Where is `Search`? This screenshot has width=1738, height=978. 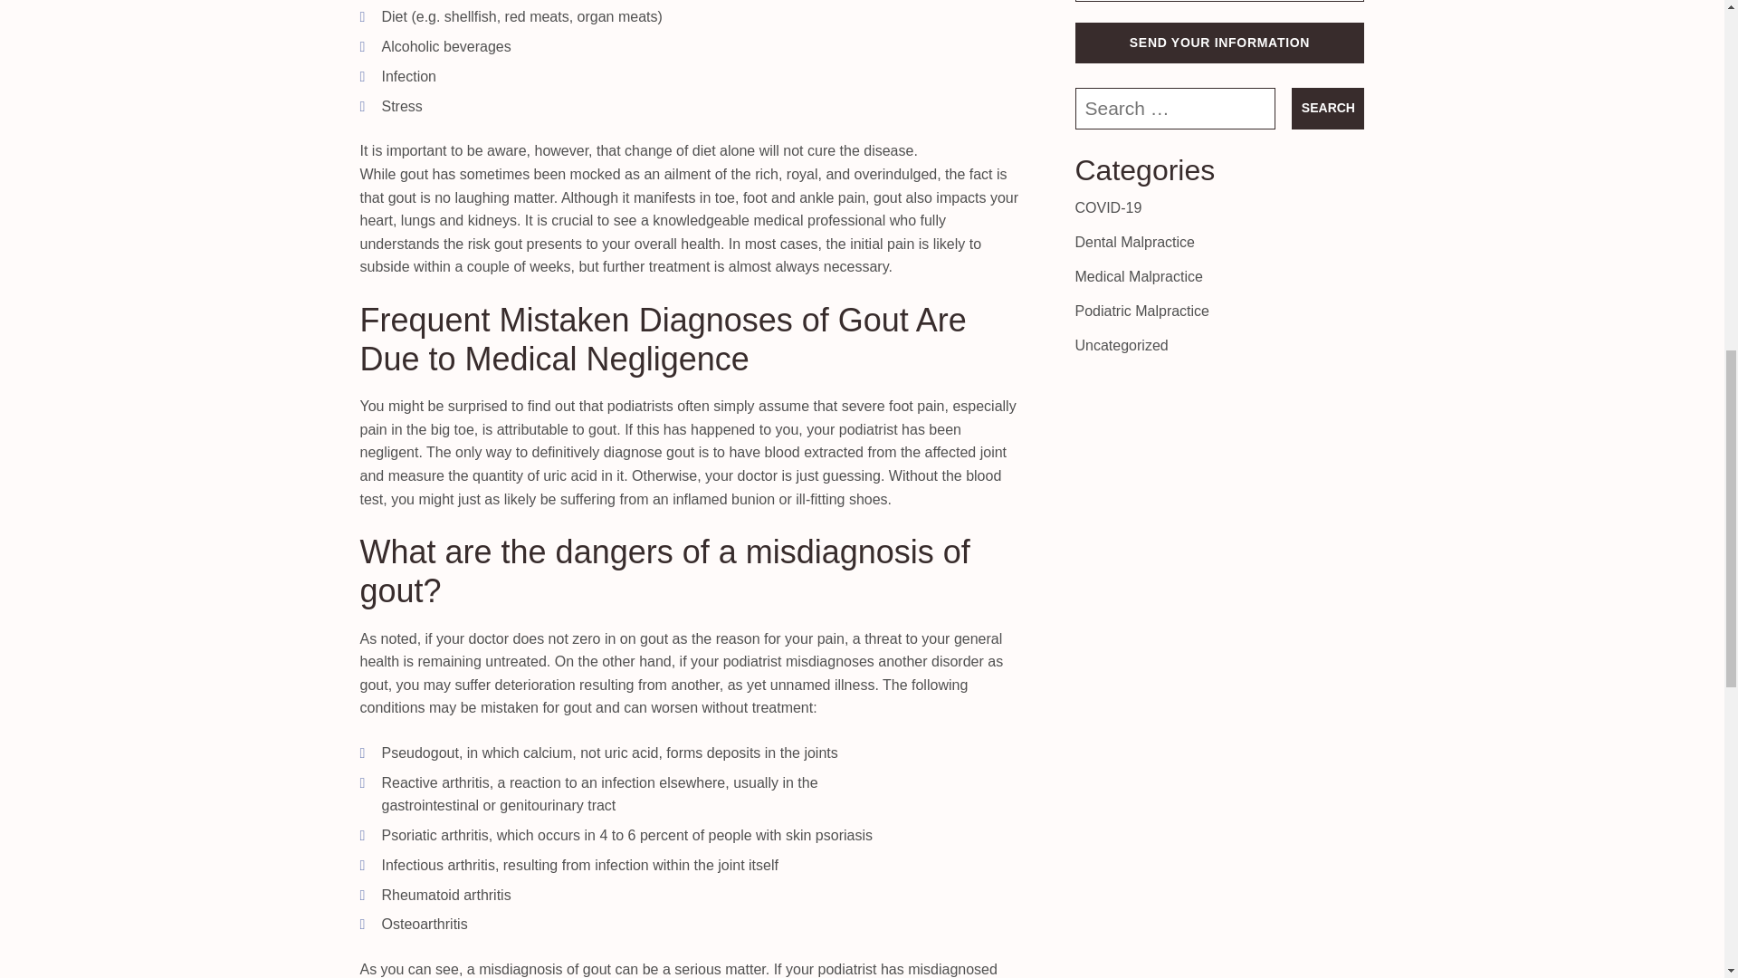 Search is located at coordinates (1327, 109).